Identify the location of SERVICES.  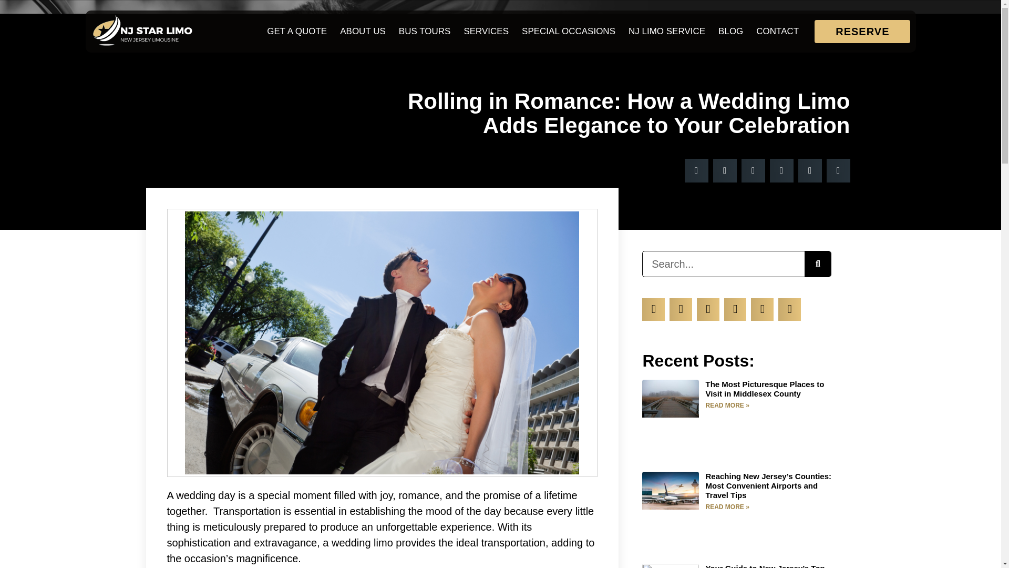
(486, 32).